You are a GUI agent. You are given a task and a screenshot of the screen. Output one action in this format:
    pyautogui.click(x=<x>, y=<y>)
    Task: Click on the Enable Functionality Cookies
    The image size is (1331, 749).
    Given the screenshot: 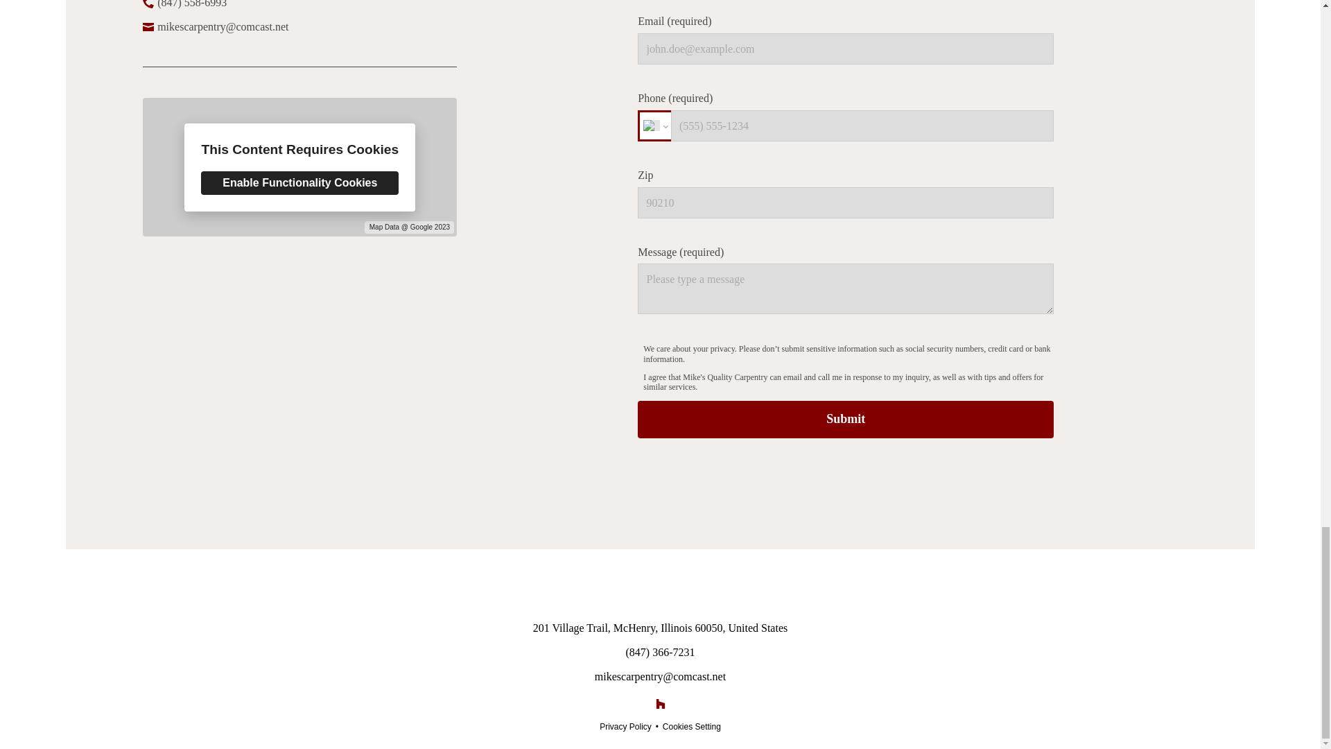 What is the action you would take?
    pyautogui.click(x=299, y=183)
    